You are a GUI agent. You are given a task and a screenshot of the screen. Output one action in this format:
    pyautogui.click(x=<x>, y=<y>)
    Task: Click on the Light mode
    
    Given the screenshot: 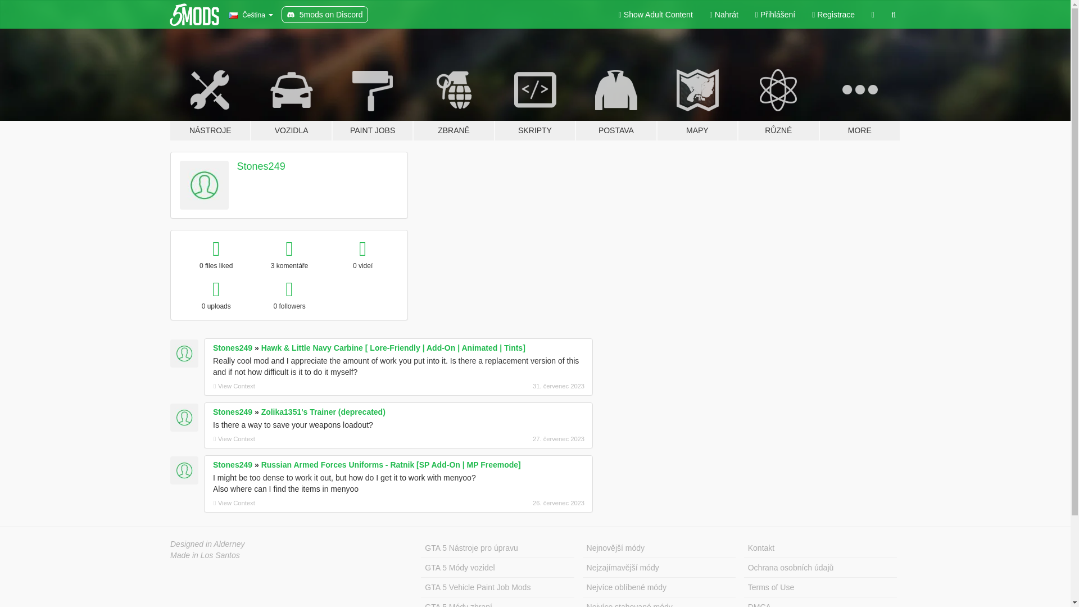 What is the action you would take?
    pyautogui.click(x=656, y=15)
    